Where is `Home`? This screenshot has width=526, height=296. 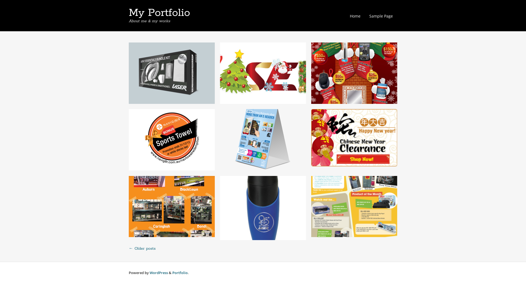
Home is located at coordinates (355, 16).